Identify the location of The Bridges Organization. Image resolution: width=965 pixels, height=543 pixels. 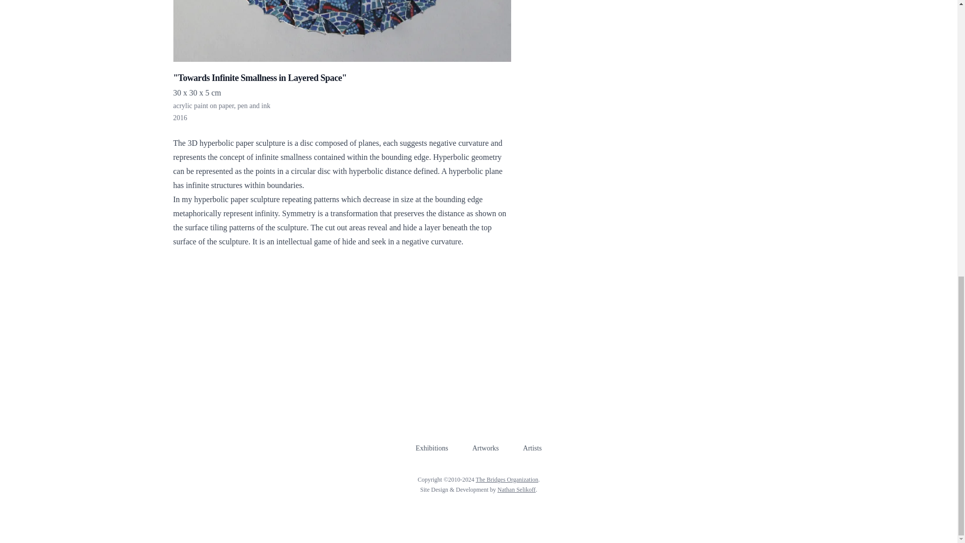
(507, 480).